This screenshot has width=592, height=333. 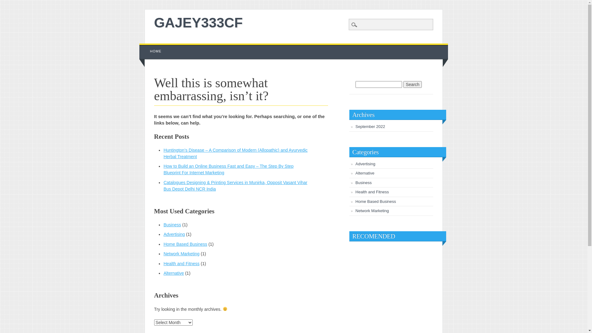 I want to click on HOME, so click(x=156, y=51).